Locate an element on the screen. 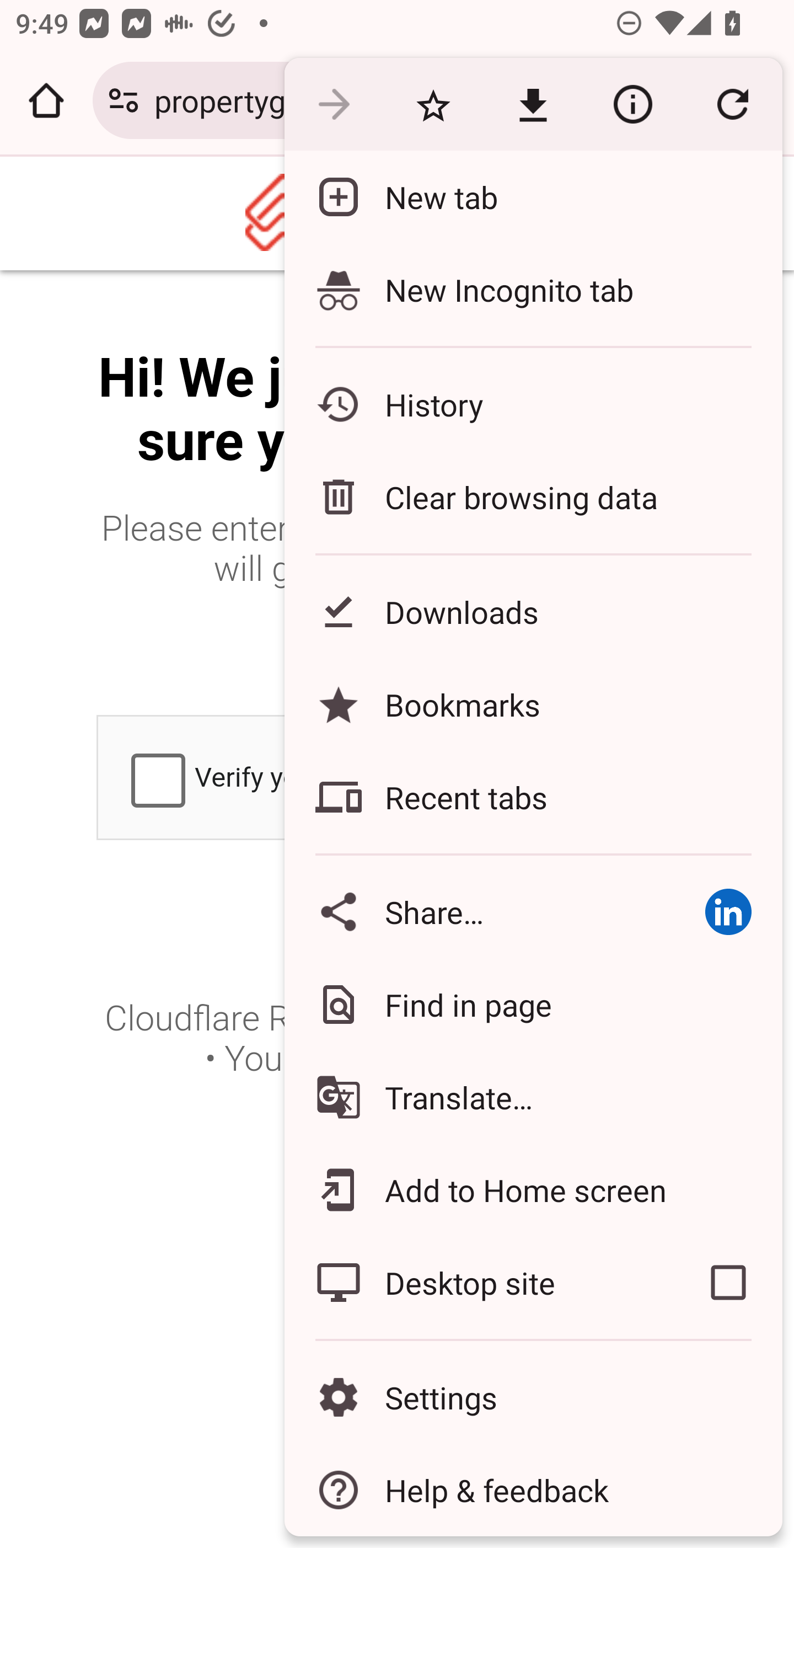 This screenshot has height=1677, width=794. Refresh is located at coordinates (732, 105).